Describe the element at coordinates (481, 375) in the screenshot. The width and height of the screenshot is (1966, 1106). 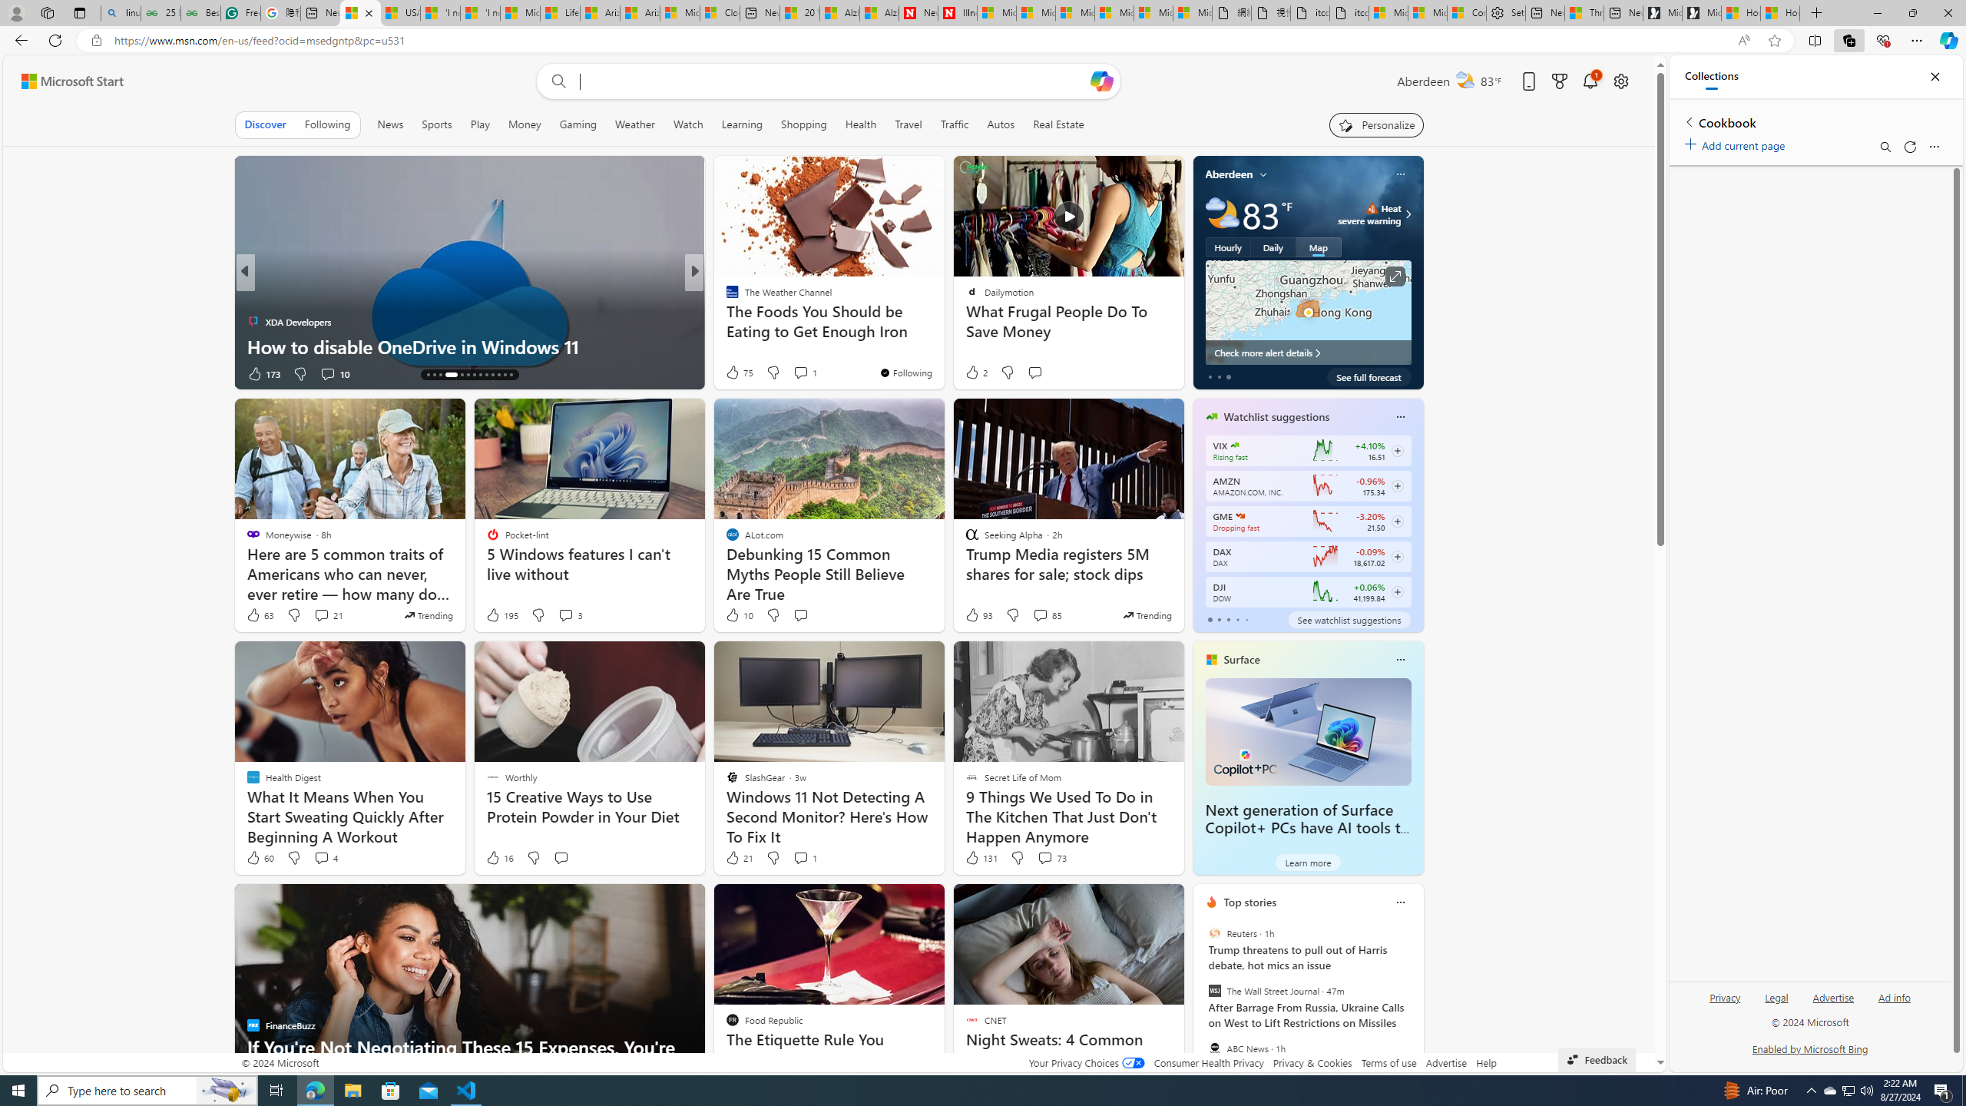
I see `AutomationID: tab-21` at that location.